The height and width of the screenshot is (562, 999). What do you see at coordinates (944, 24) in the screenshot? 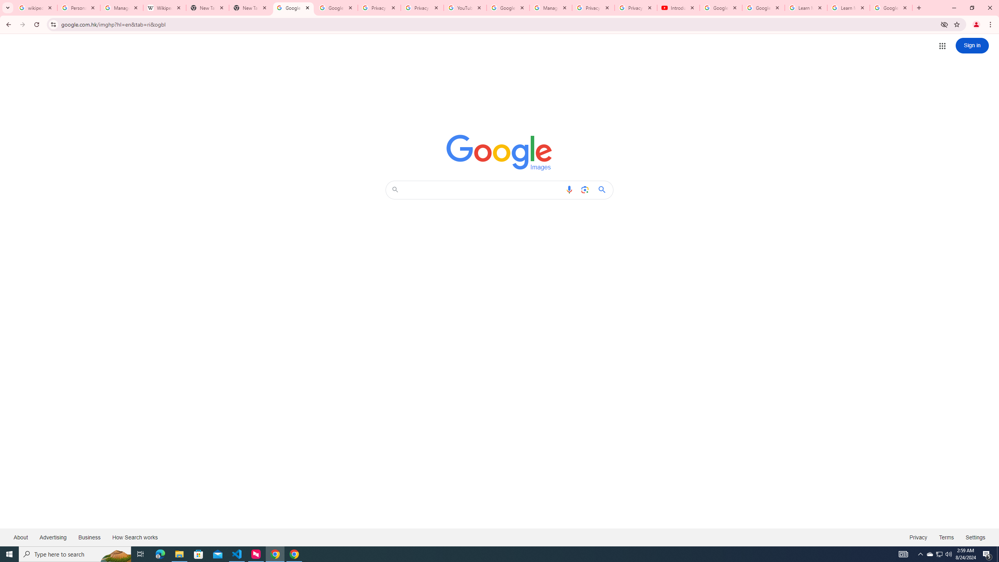
I see `Third-party cookies blocked` at bounding box center [944, 24].